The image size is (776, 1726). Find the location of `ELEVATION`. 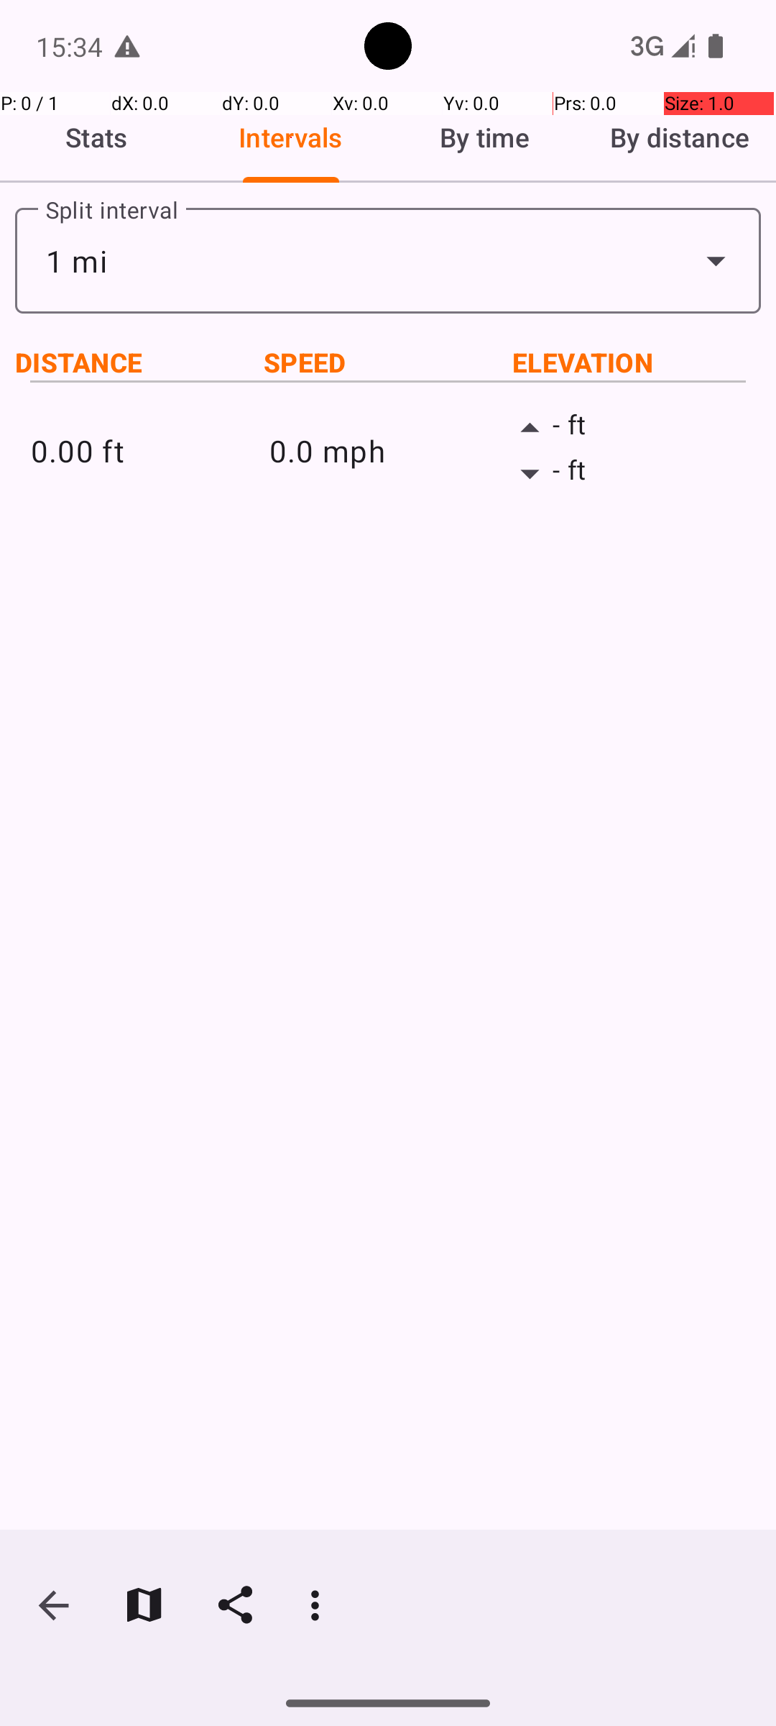

ELEVATION is located at coordinates (637, 362).